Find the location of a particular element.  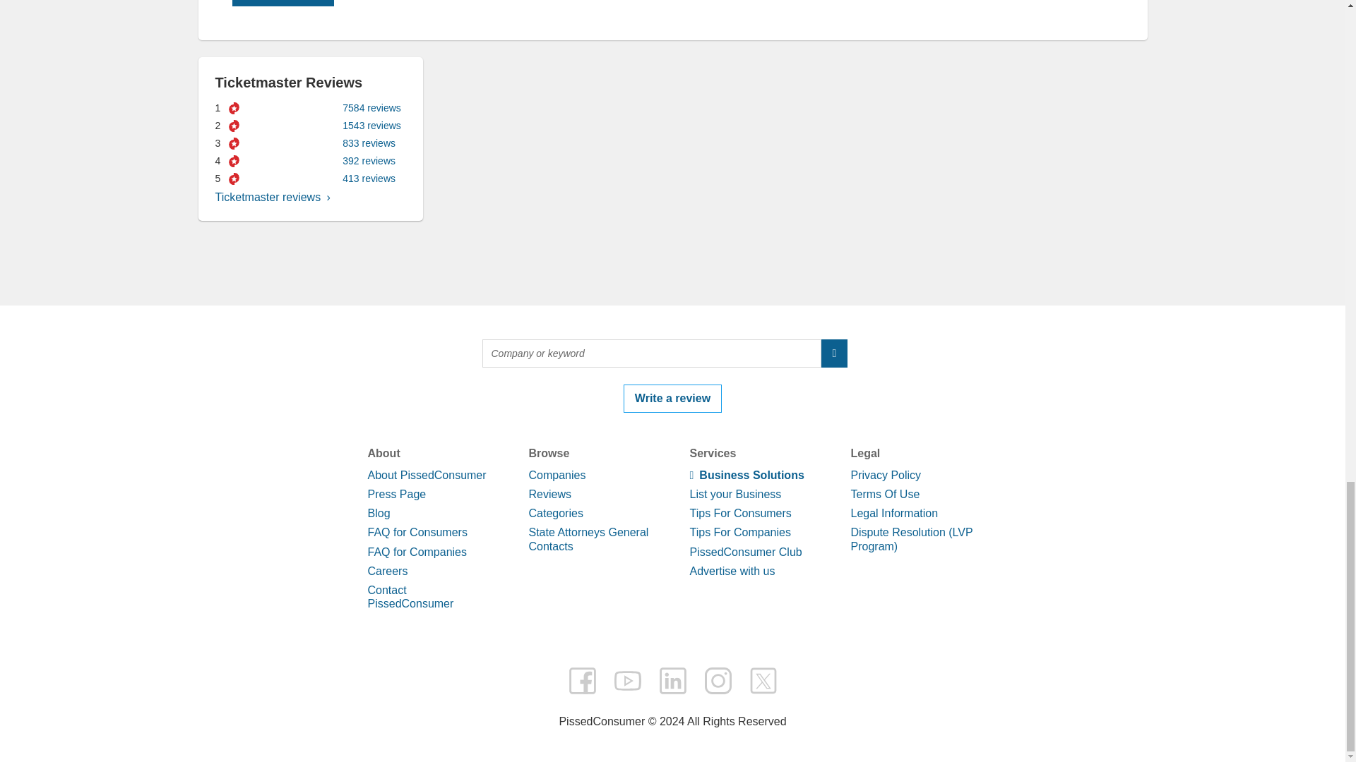

Press Page is located at coordinates (396, 494).